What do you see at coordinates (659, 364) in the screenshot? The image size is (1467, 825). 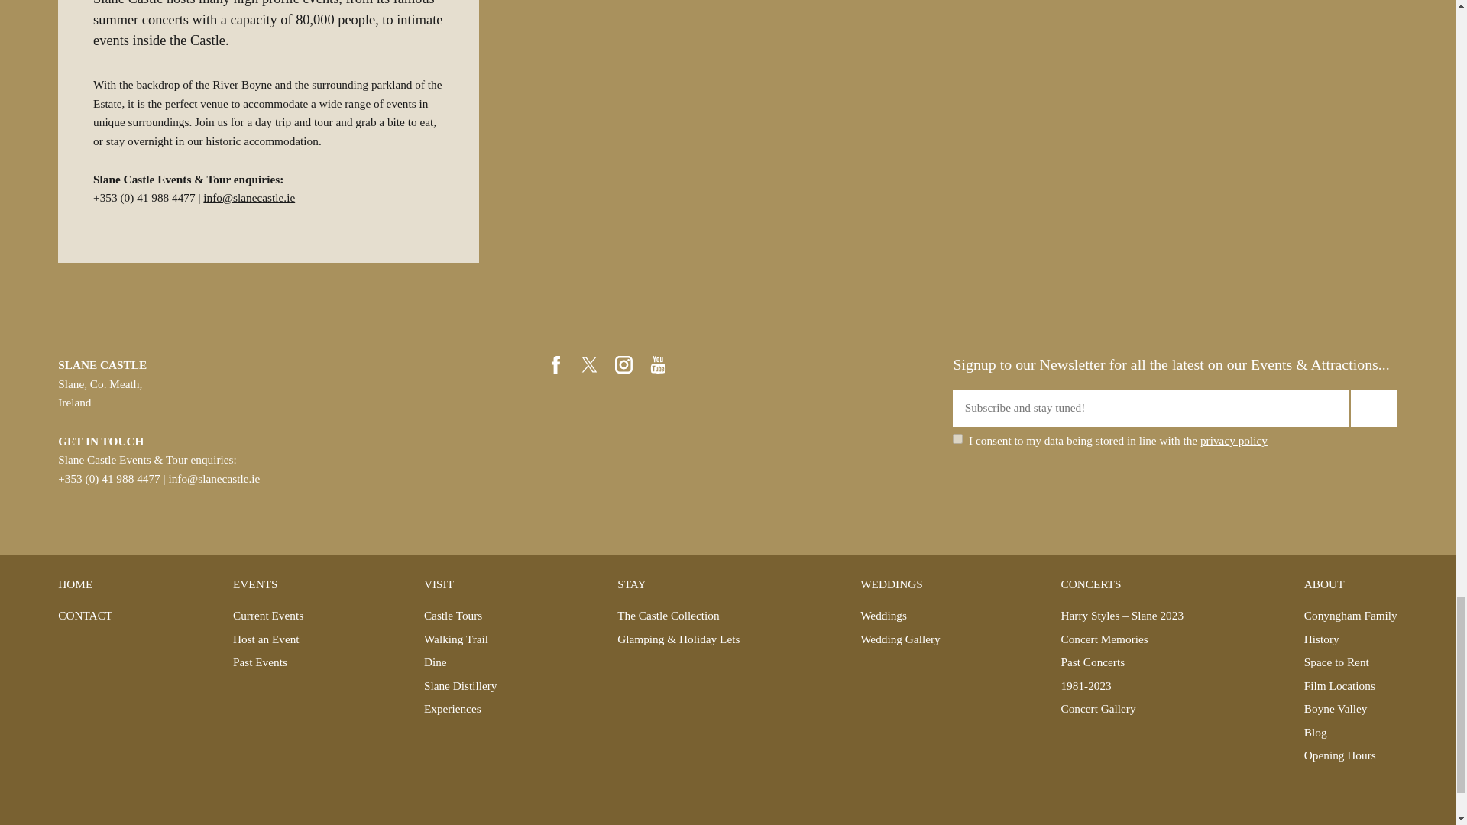 I see `YouTube` at bounding box center [659, 364].